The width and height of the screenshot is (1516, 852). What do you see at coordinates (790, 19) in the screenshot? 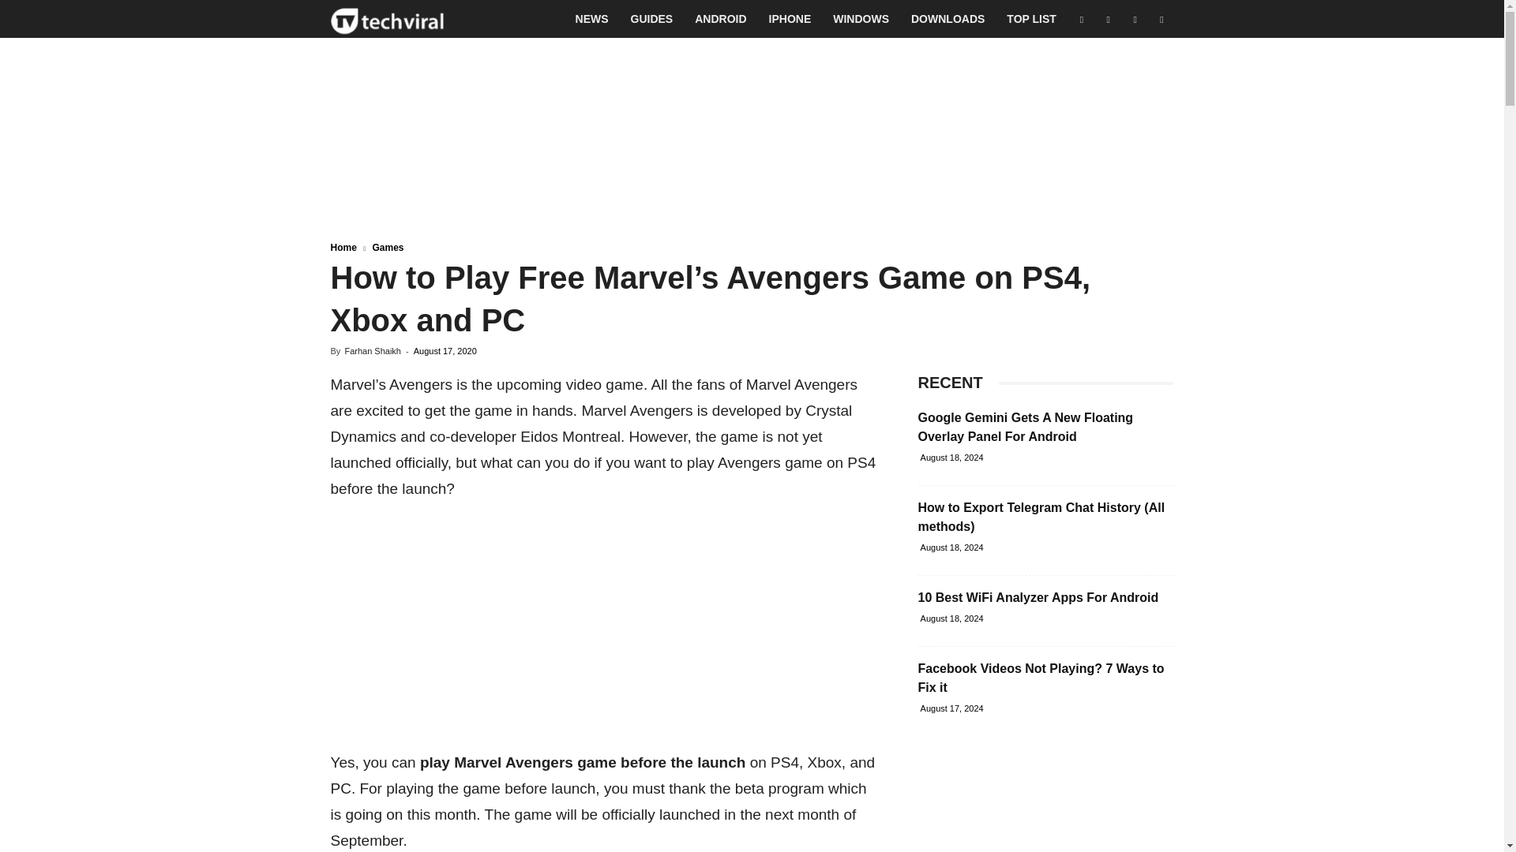
I see `IPHONE` at bounding box center [790, 19].